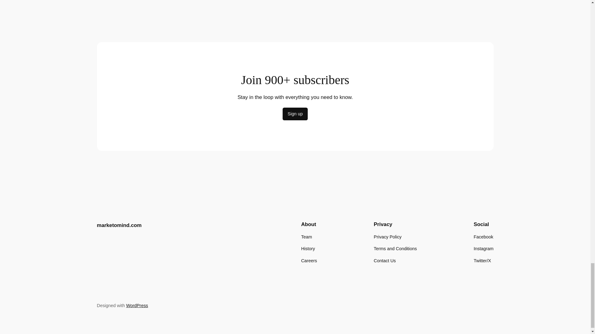 The image size is (595, 334). I want to click on Contact Us, so click(384, 260).